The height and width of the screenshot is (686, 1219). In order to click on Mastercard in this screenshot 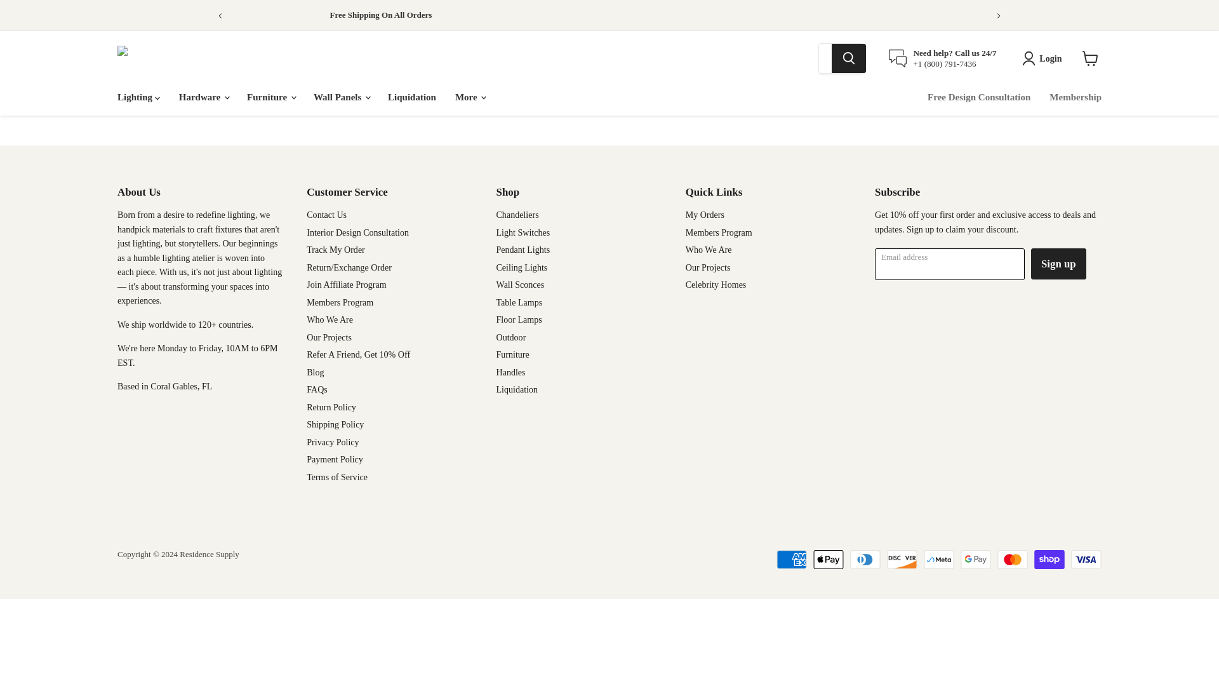, I will do `click(1012, 560)`.